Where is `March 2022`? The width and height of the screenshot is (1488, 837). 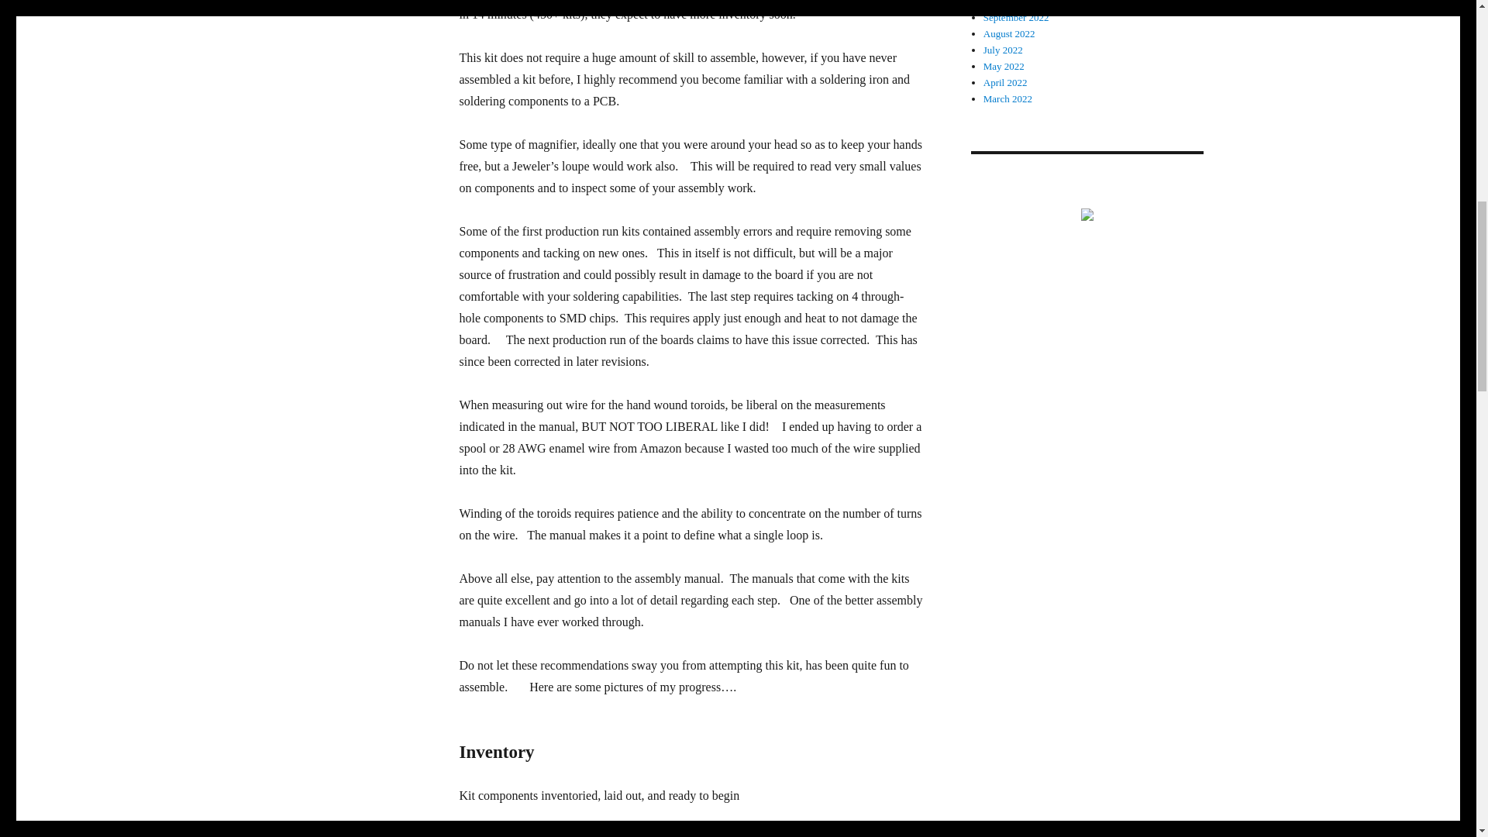
March 2022 is located at coordinates (1007, 98).